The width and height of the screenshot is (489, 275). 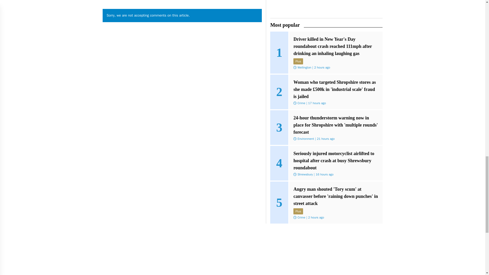 What do you see at coordinates (301, 217) in the screenshot?
I see `Crime` at bounding box center [301, 217].